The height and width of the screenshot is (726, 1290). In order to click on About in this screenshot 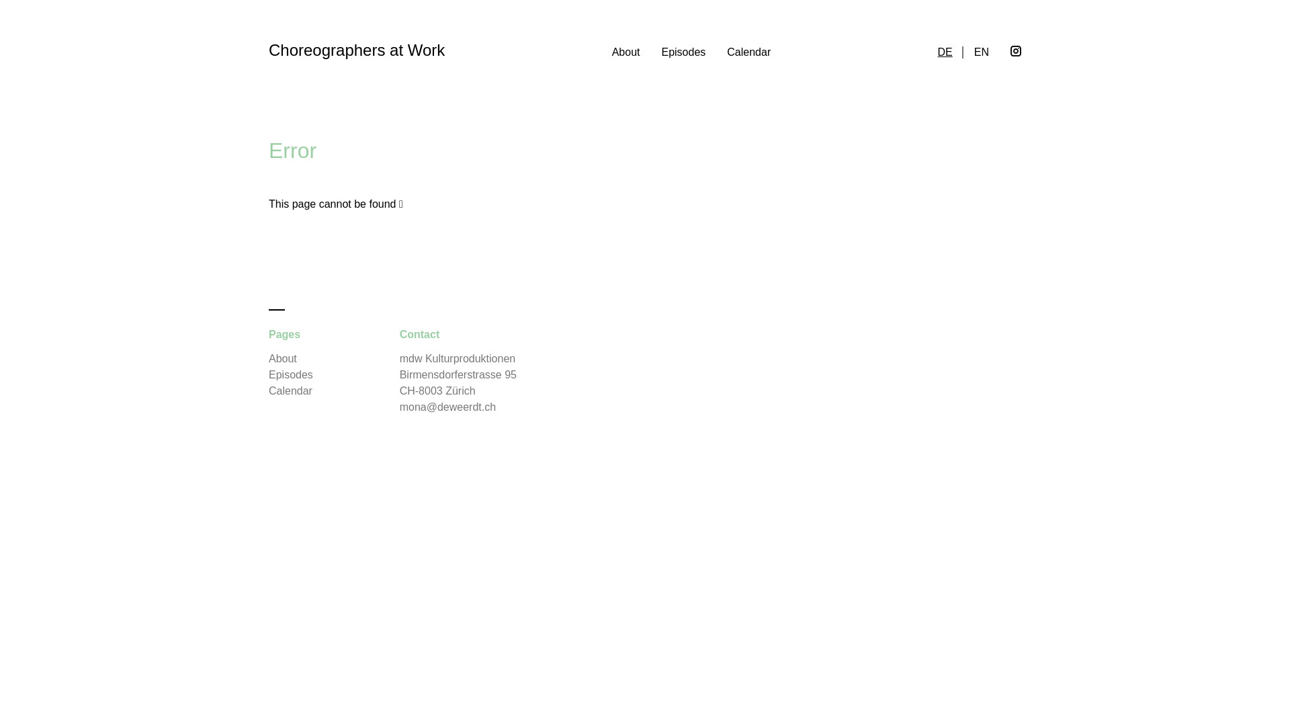, I will do `click(283, 359)`.